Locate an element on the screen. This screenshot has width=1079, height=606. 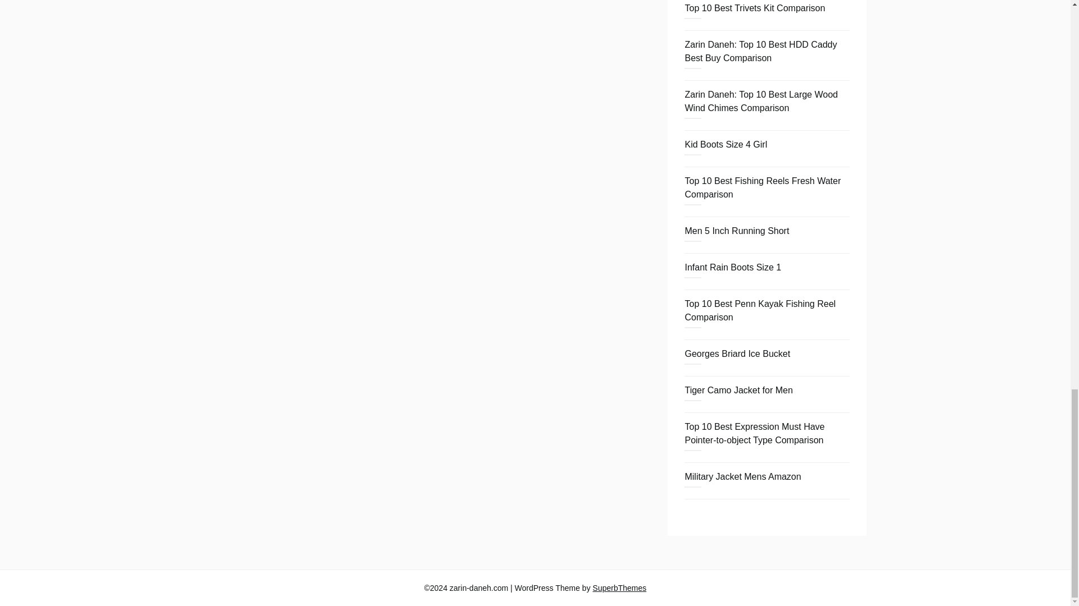
SuperbThemes is located at coordinates (619, 588).